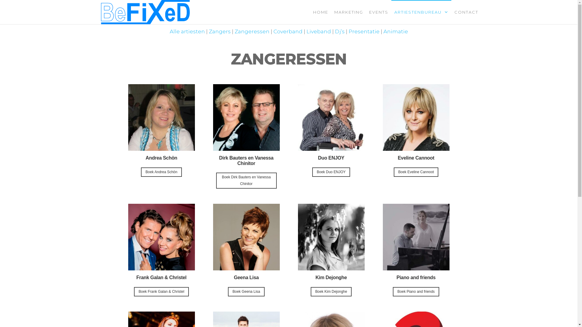 This screenshot has height=327, width=582. Describe the element at coordinates (364, 31) in the screenshot. I see `Presentatie` at that location.